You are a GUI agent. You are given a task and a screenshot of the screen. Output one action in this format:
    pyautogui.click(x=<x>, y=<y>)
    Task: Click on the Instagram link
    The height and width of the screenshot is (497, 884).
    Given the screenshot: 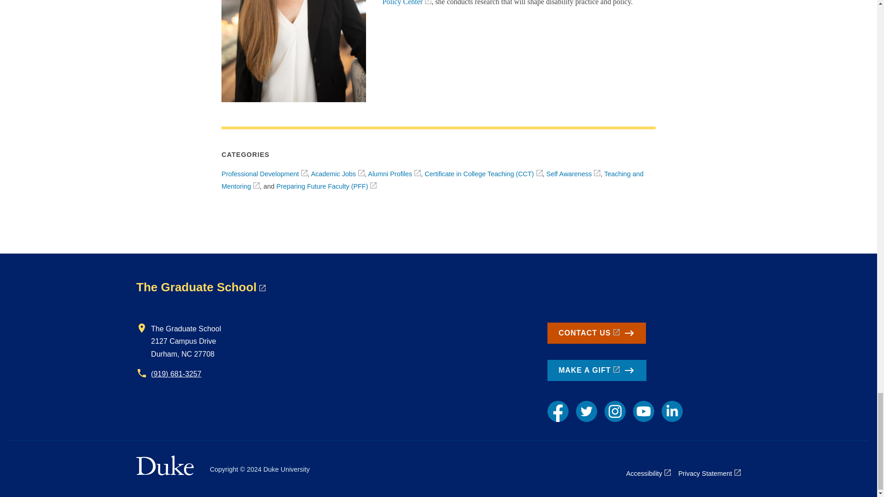 What is the action you would take?
    pyautogui.click(x=615, y=411)
    